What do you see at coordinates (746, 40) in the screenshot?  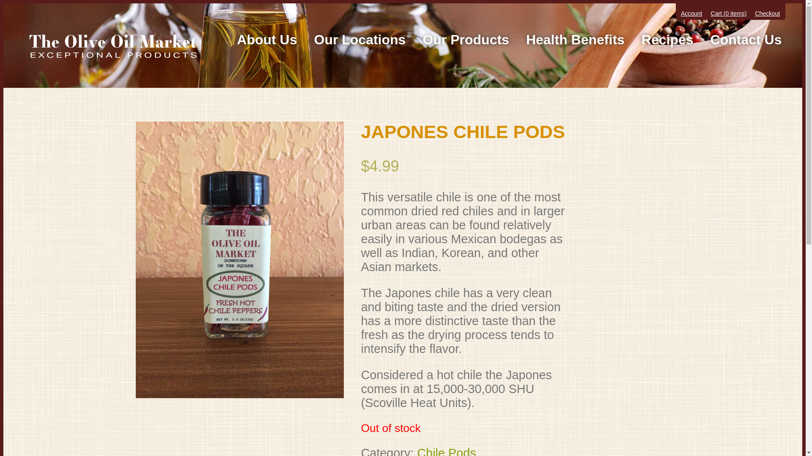 I see `Contact Us` at bounding box center [746, 40].